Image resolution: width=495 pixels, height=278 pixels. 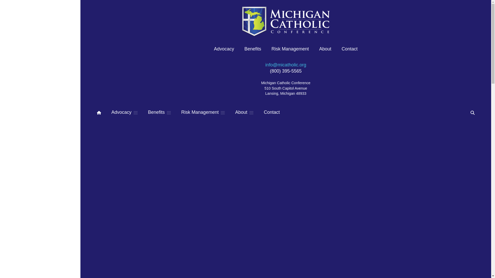 I want to click on Lansing Update, so click(x=200, y=167).